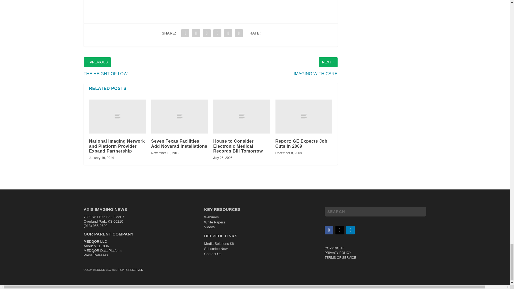 This screenshot has width=514, height=289. Describe the element at coordinates (207, 33) in the screenshot. I see `Share "SOCIAL MEDIA MANIA" via LinkedIn` at that location.